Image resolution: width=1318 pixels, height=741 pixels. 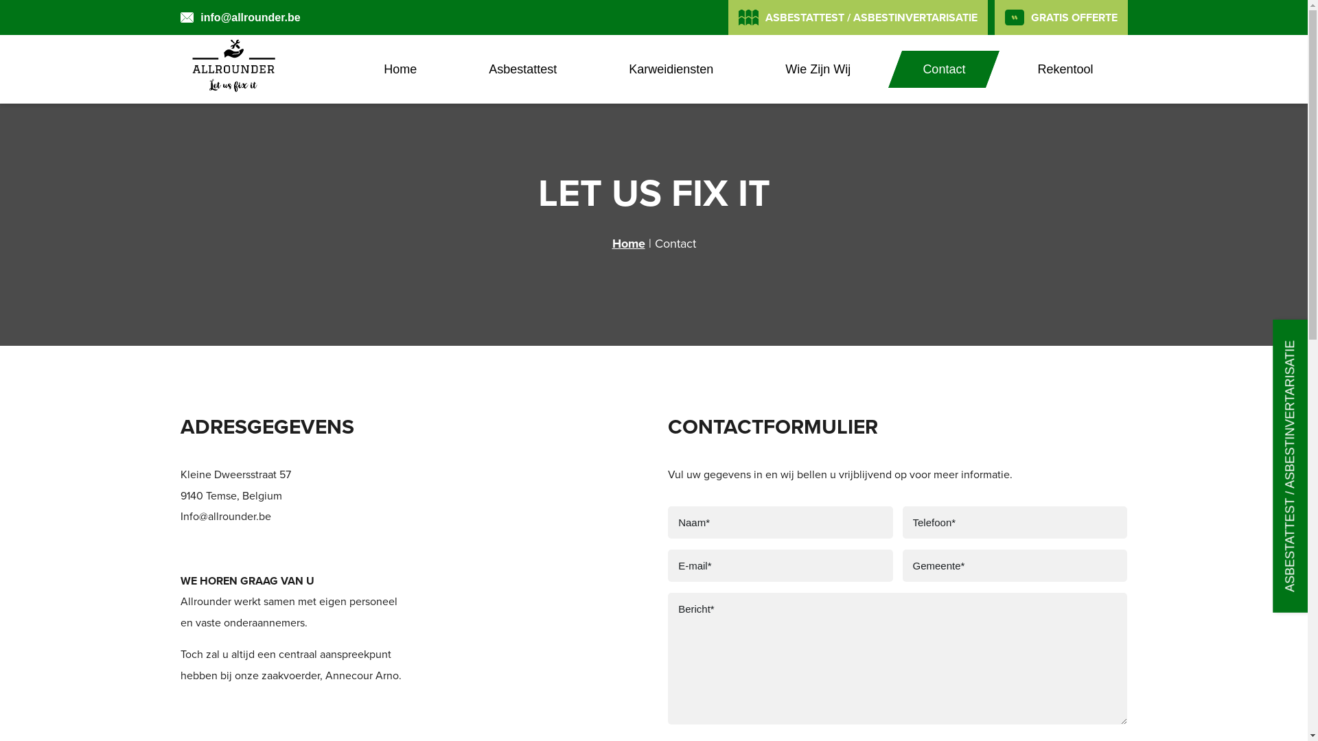 I want to click on GRATIS OFFERTE, so click(x=1061, y=18).